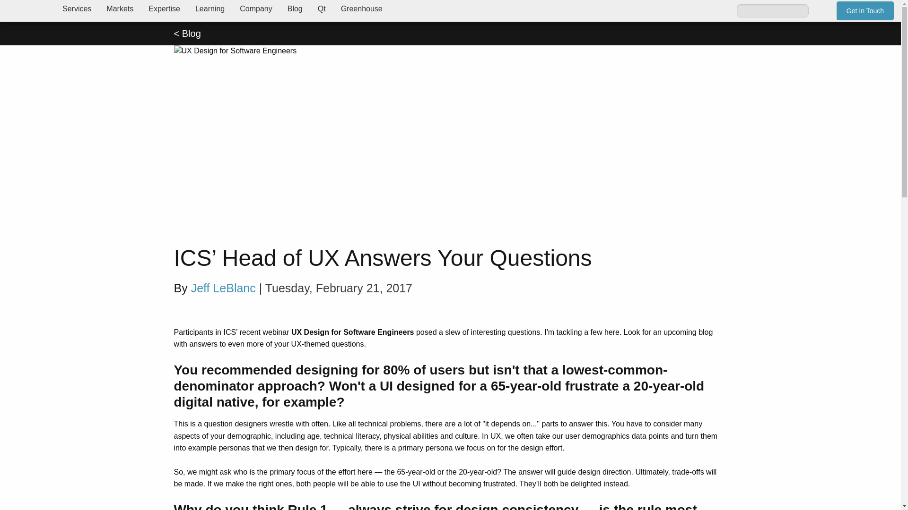 This screenshot has height=510, width=908. I want to click on Search, so click(820, 10).